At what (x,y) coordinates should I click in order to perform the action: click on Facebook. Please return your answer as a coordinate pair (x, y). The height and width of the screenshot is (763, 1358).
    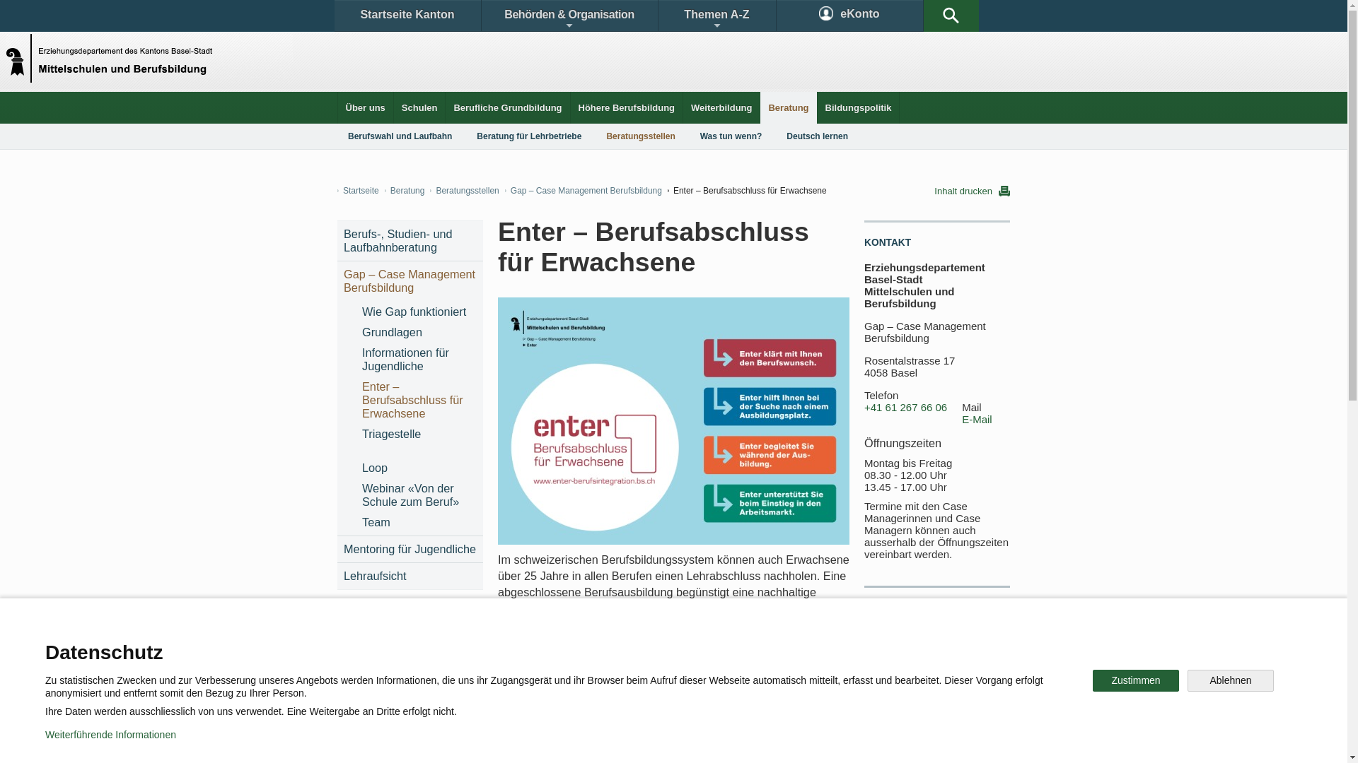
    Looking at the image, I should click on (511, 695).